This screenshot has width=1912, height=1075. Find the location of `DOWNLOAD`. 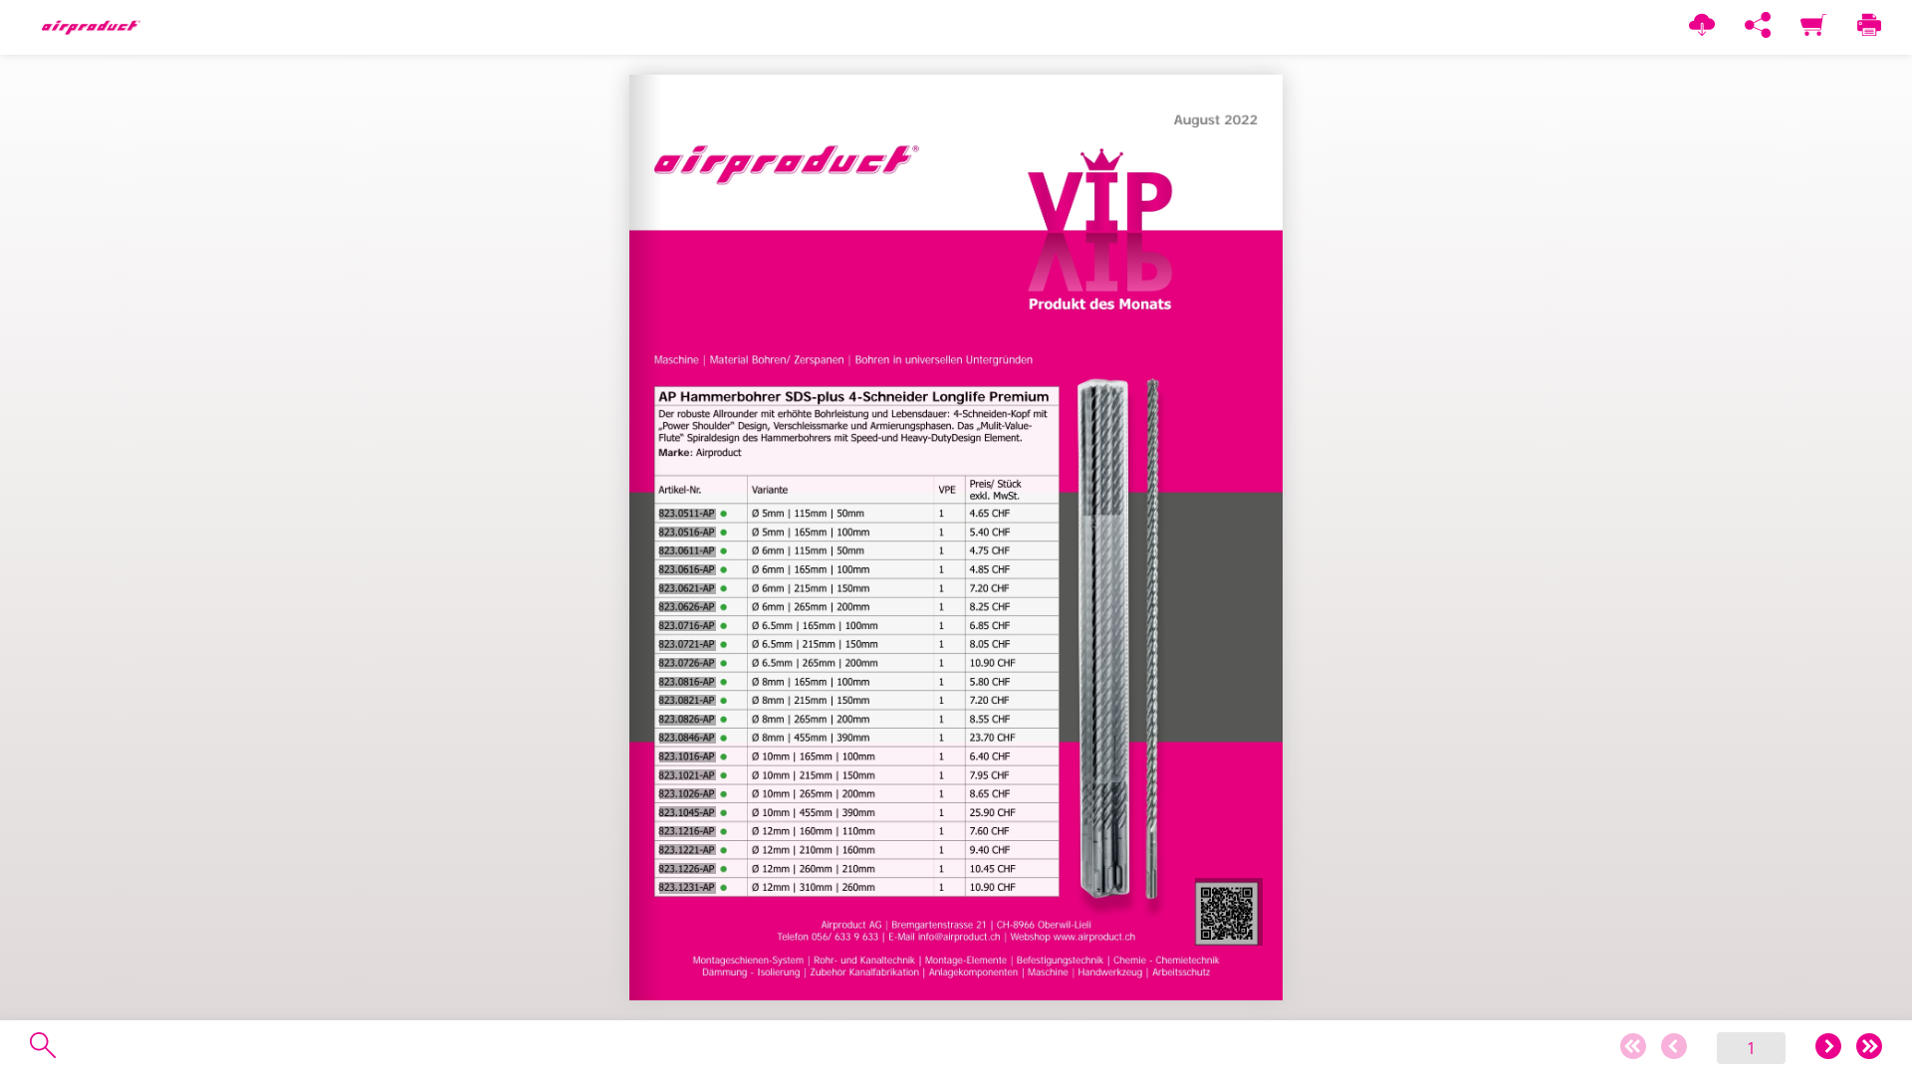

DOWNLOAD is located at coordinates (1702, 26).